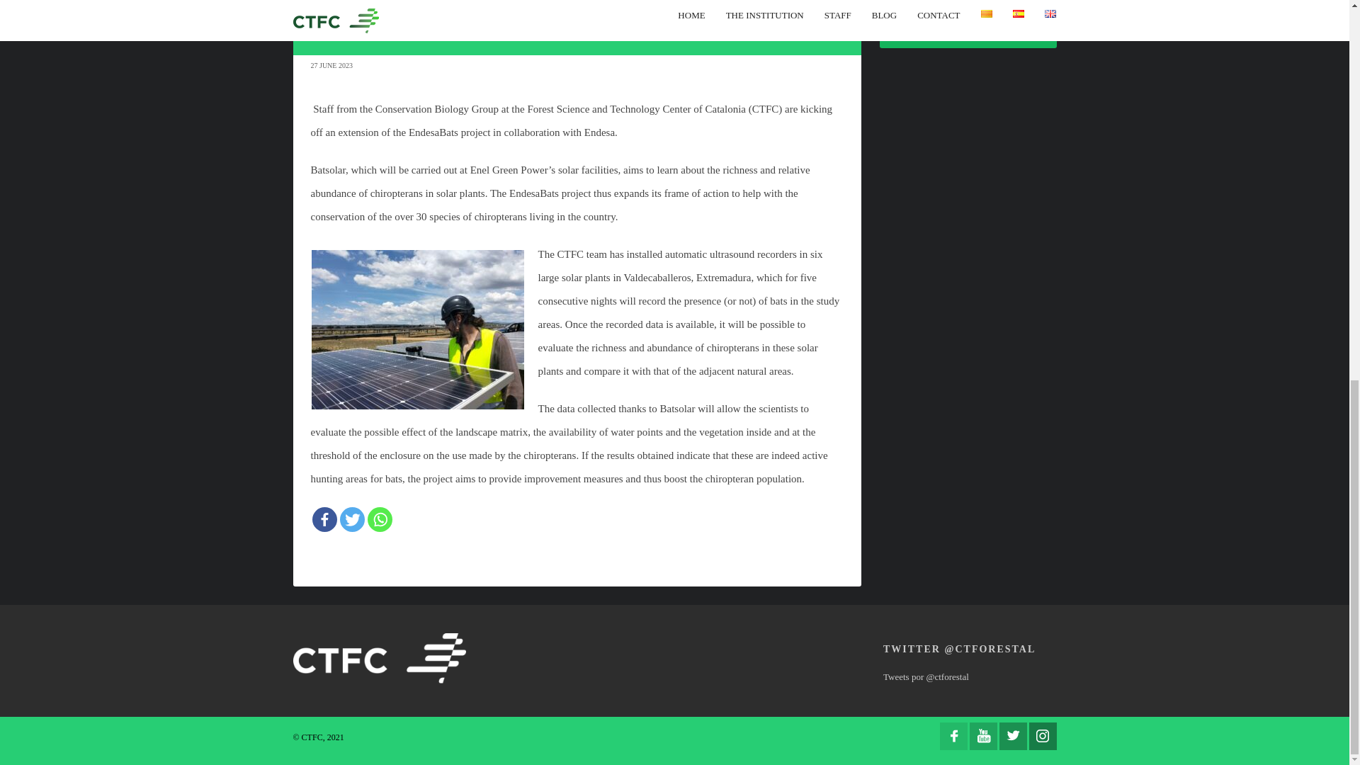 This screenshot has width=1360, height=765. I want to click on Facebook, so click(323, 519).